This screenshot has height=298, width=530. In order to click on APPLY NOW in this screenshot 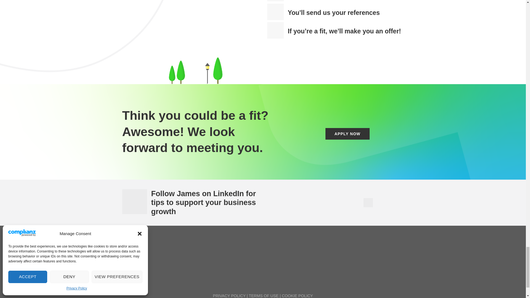, I will do `click(347, 134)`.